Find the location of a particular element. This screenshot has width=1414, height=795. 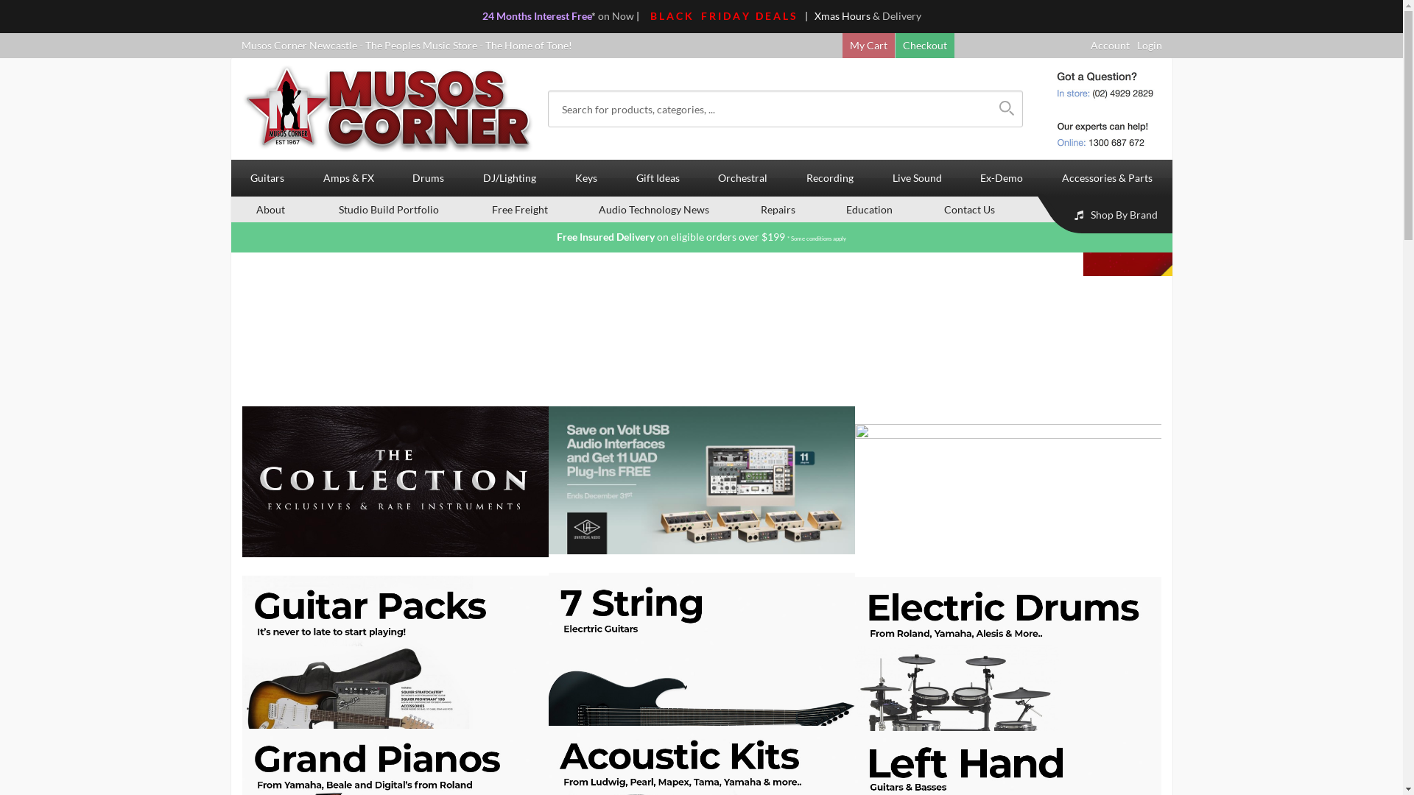

Pro Tools is located at coordinates (38, 677).